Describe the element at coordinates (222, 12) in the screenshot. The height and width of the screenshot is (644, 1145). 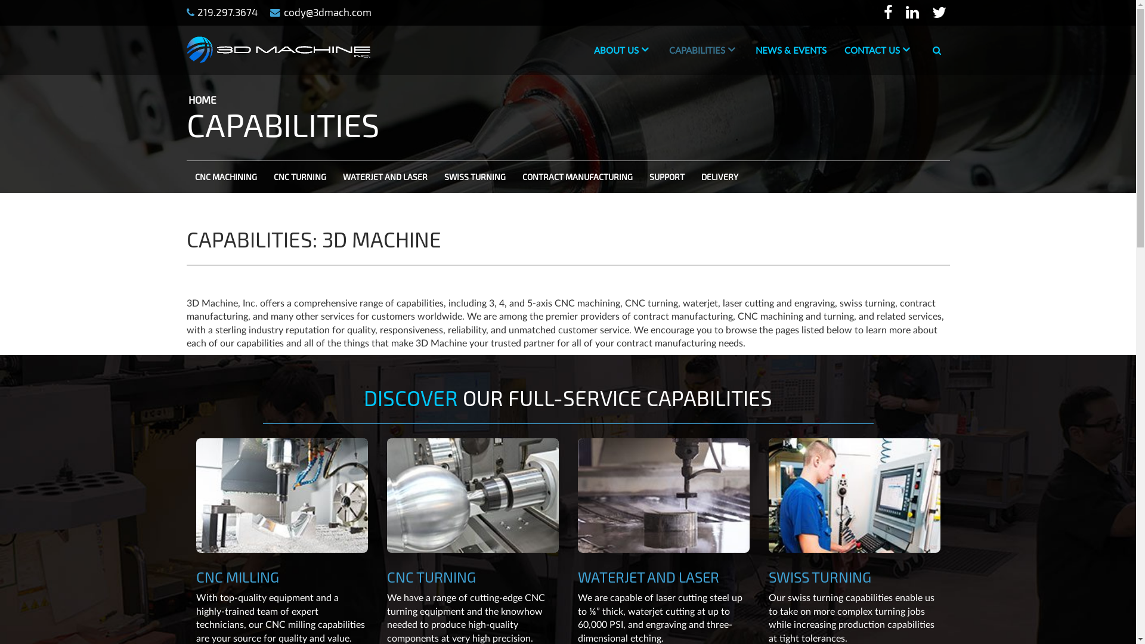
I see `219.297.3674` at that location.